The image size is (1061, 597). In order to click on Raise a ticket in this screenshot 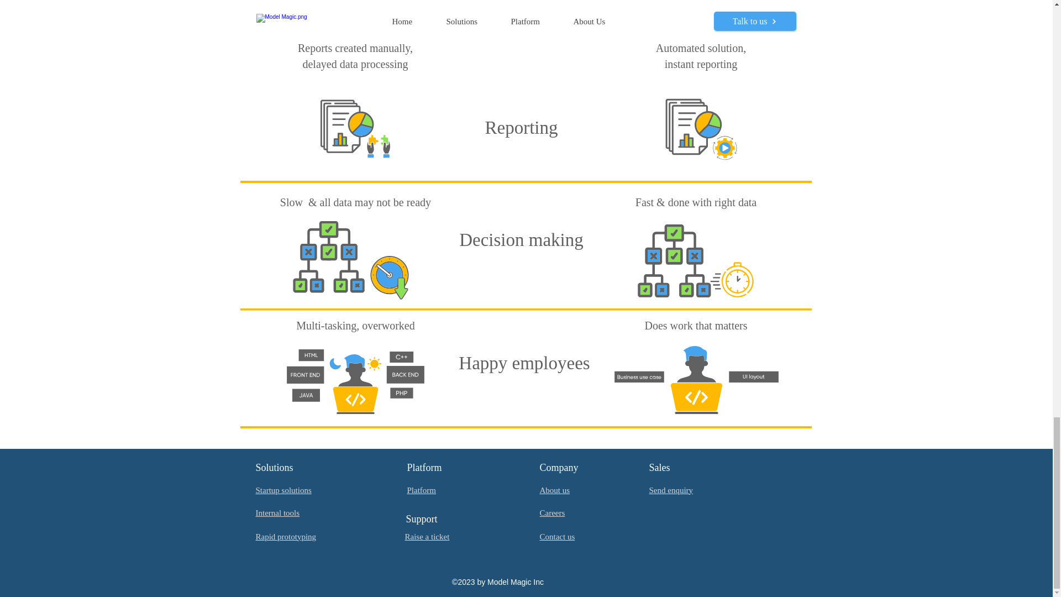, I will do `click(427, 536)`.